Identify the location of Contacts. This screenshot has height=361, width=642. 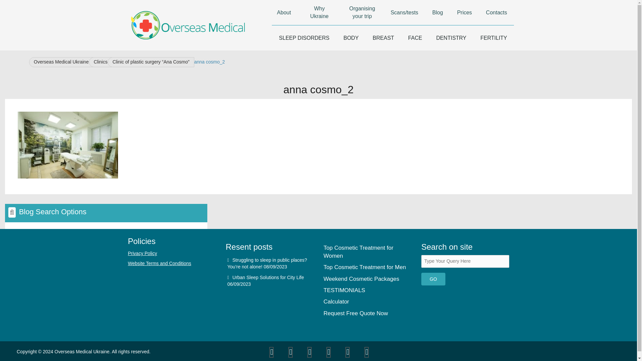
(496, 12).